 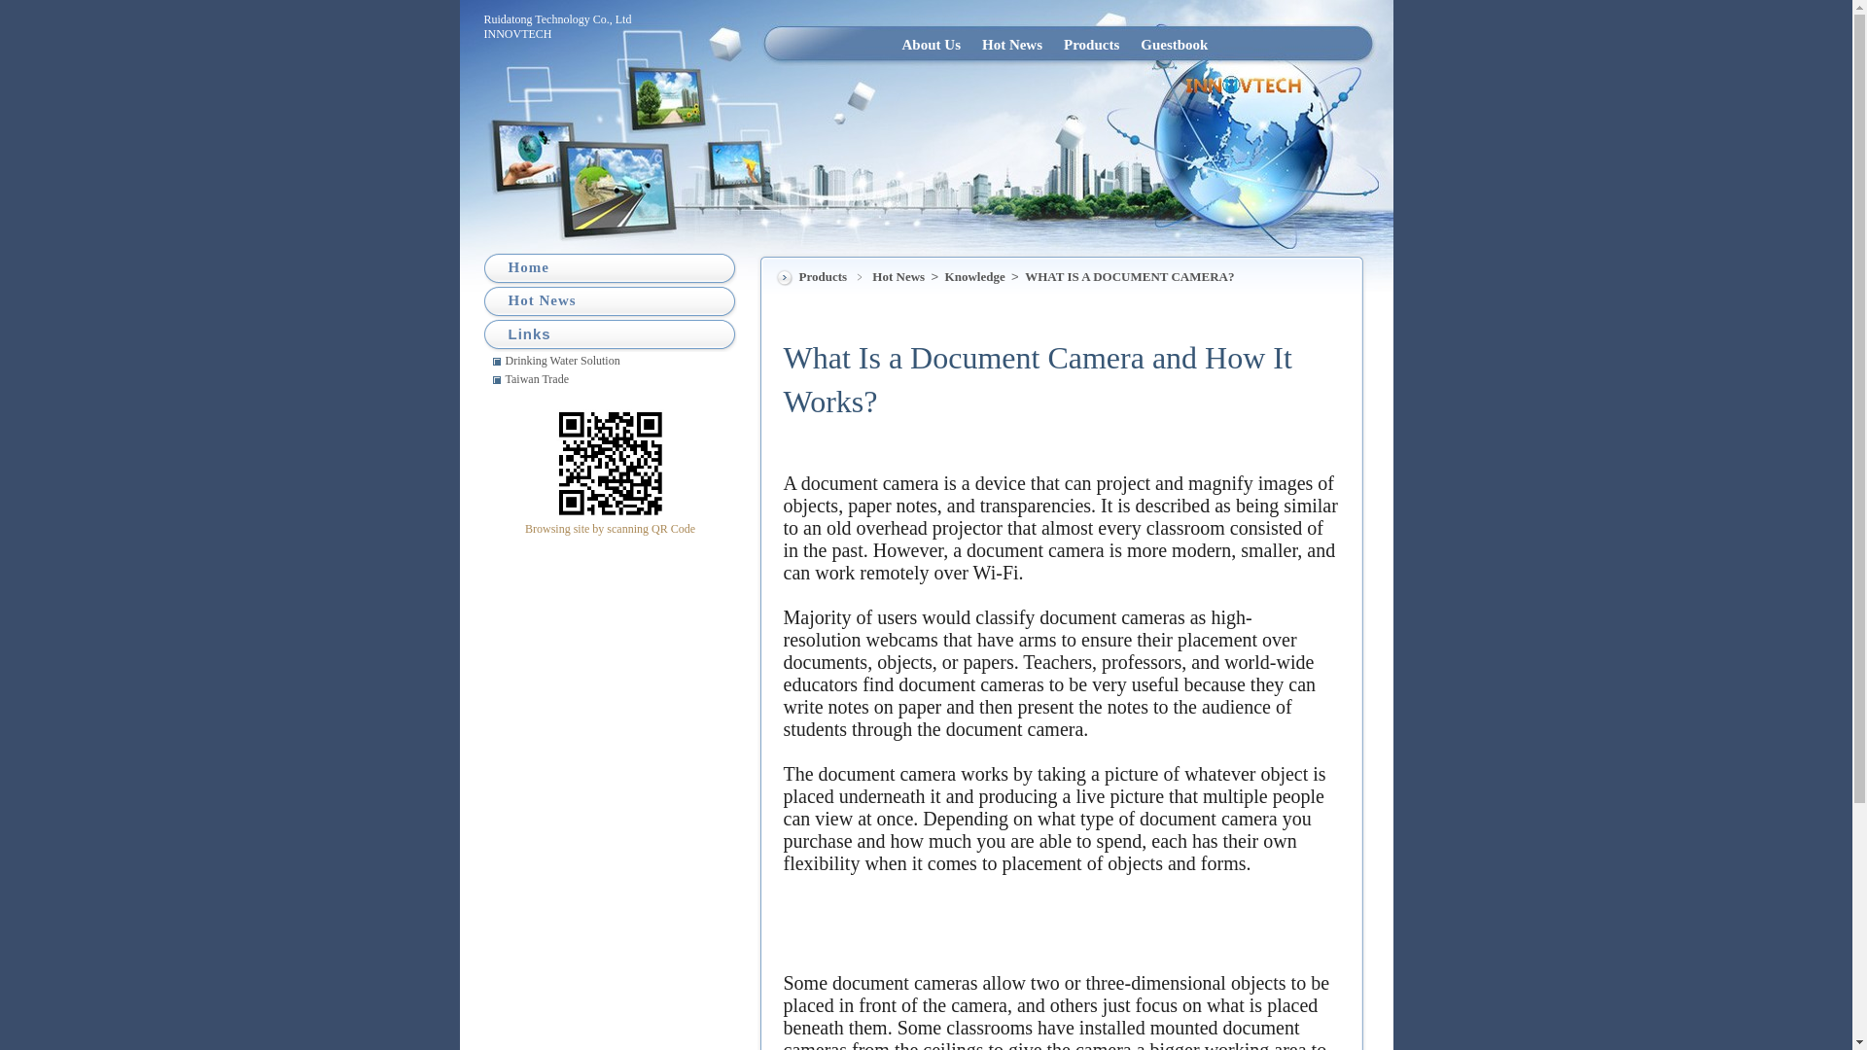 What do you see at coordinates (558, 19) in the screenshot?
I see `Ruidatong Technology Co., Ltd` at bounding box center [558, 19].